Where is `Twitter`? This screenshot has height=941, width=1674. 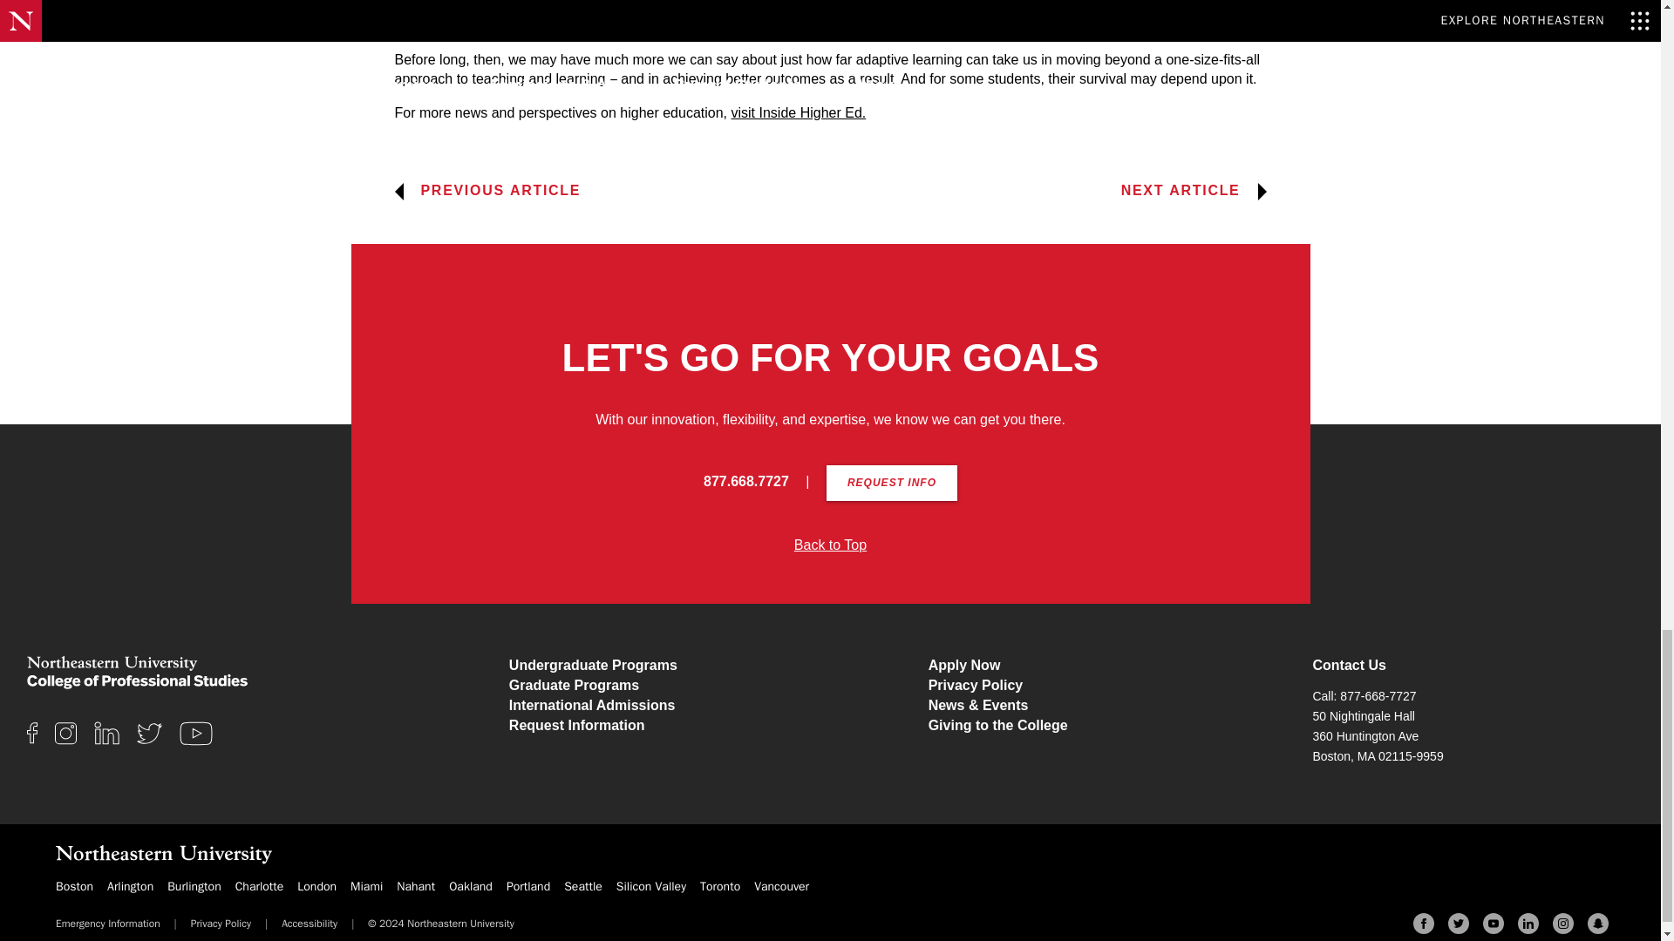 Twitter is located at coordinates (1458, 924).